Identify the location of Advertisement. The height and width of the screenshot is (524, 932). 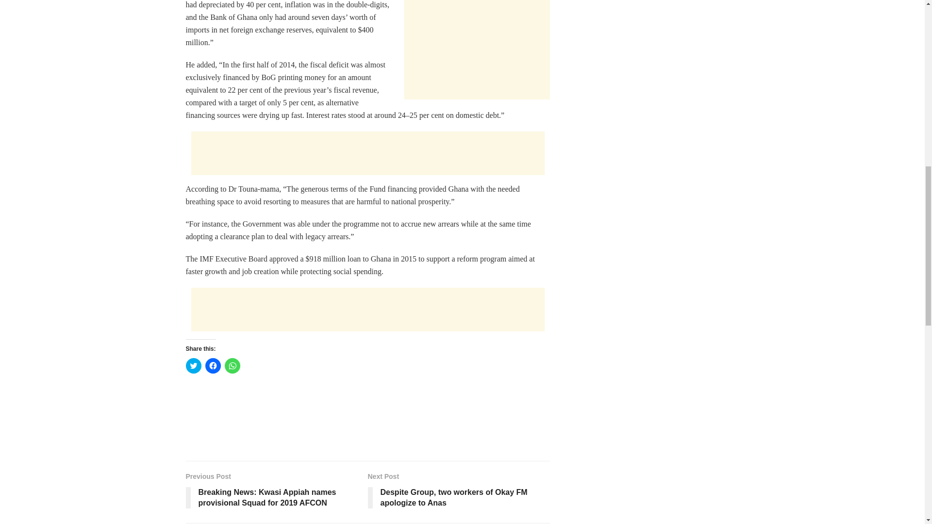
(477, 49).